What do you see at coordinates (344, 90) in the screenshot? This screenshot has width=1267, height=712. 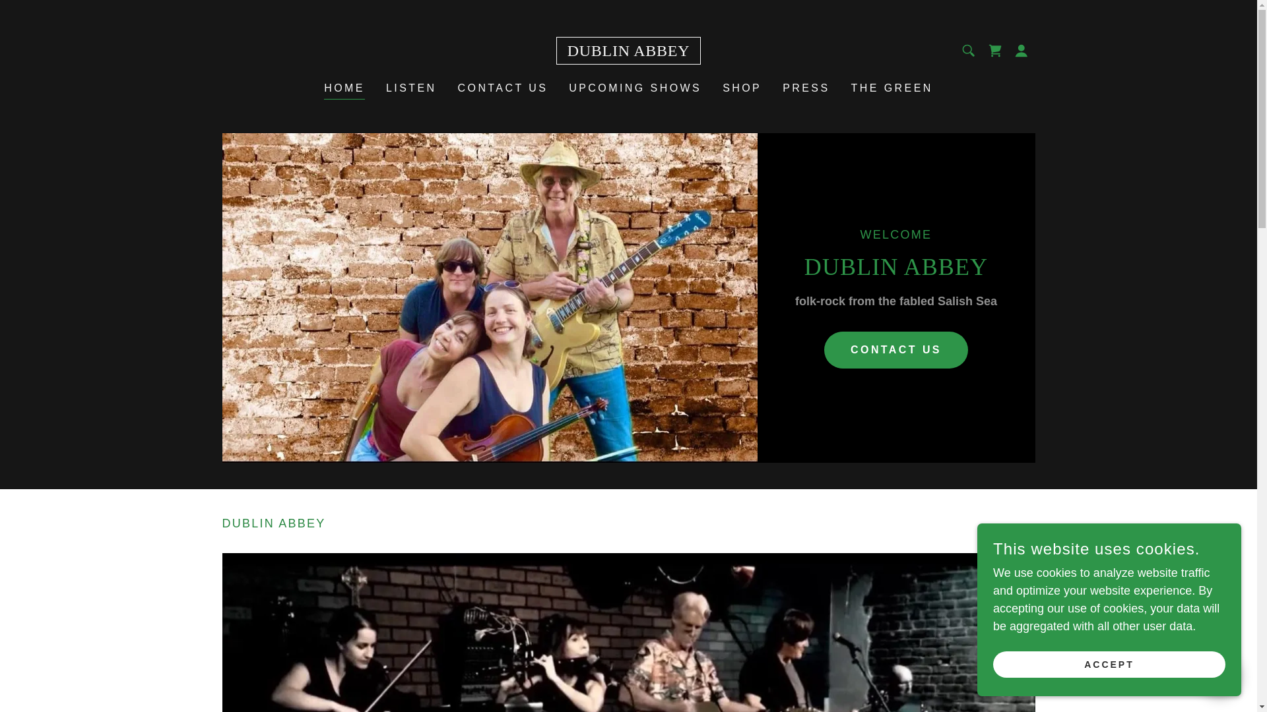 I see `HOME` at bounding box center [344, 90].